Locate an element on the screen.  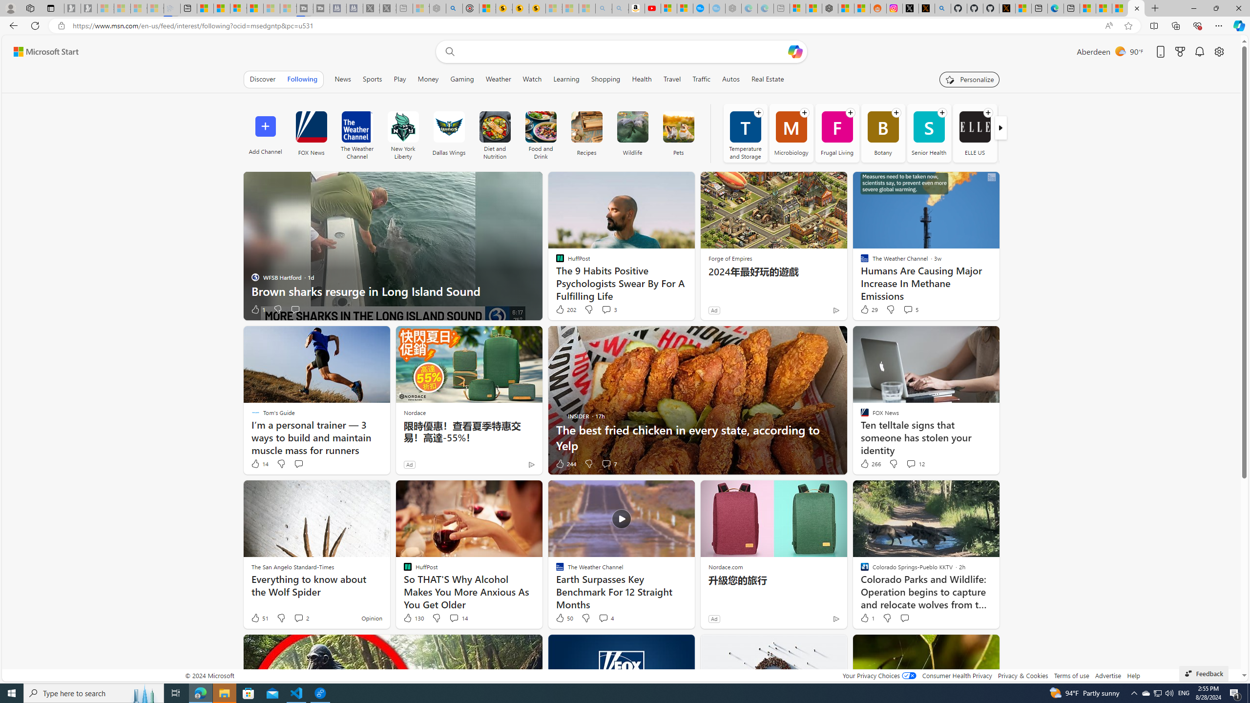
50 Like is located at coordinates (564, 618).